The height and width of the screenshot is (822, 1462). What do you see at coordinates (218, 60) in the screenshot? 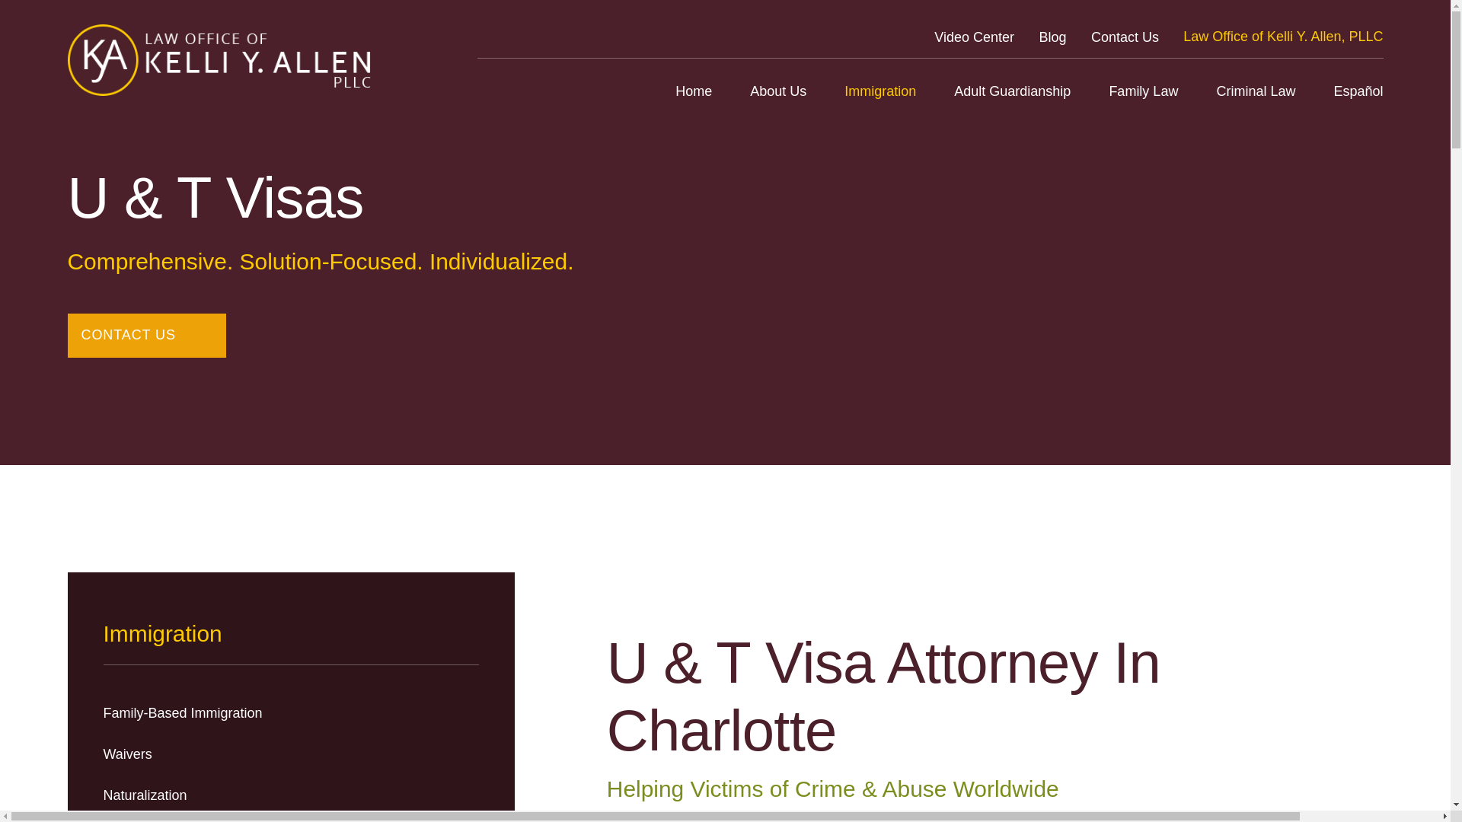
I see `Home` at bounding box center [218, 60].